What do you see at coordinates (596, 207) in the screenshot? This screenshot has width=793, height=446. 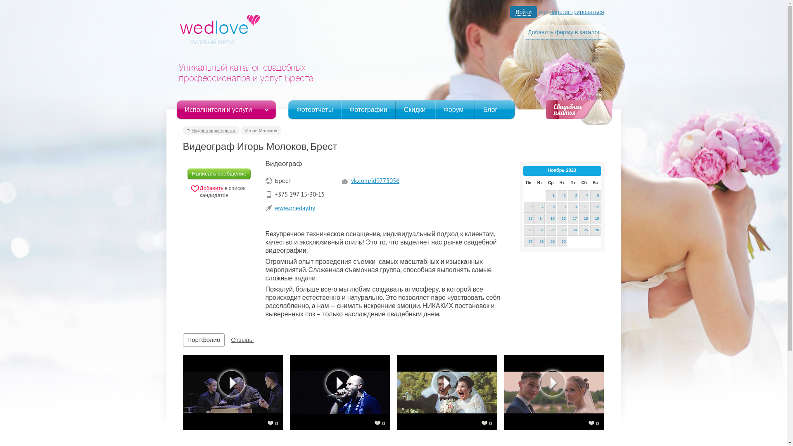 I see `12` at bounding box center [596, 207].